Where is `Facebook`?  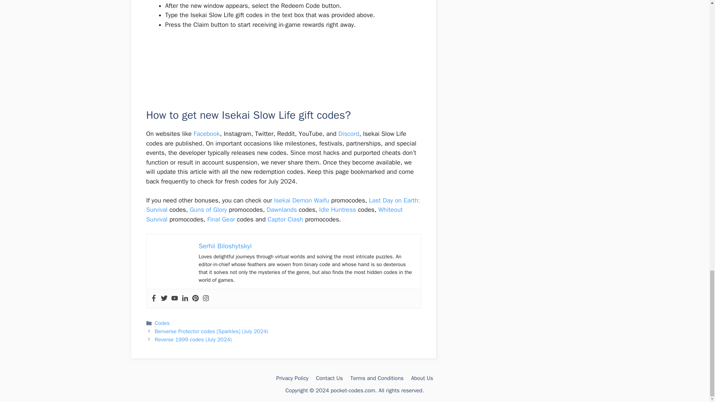 Facebook is located at coordinates (207, 134).